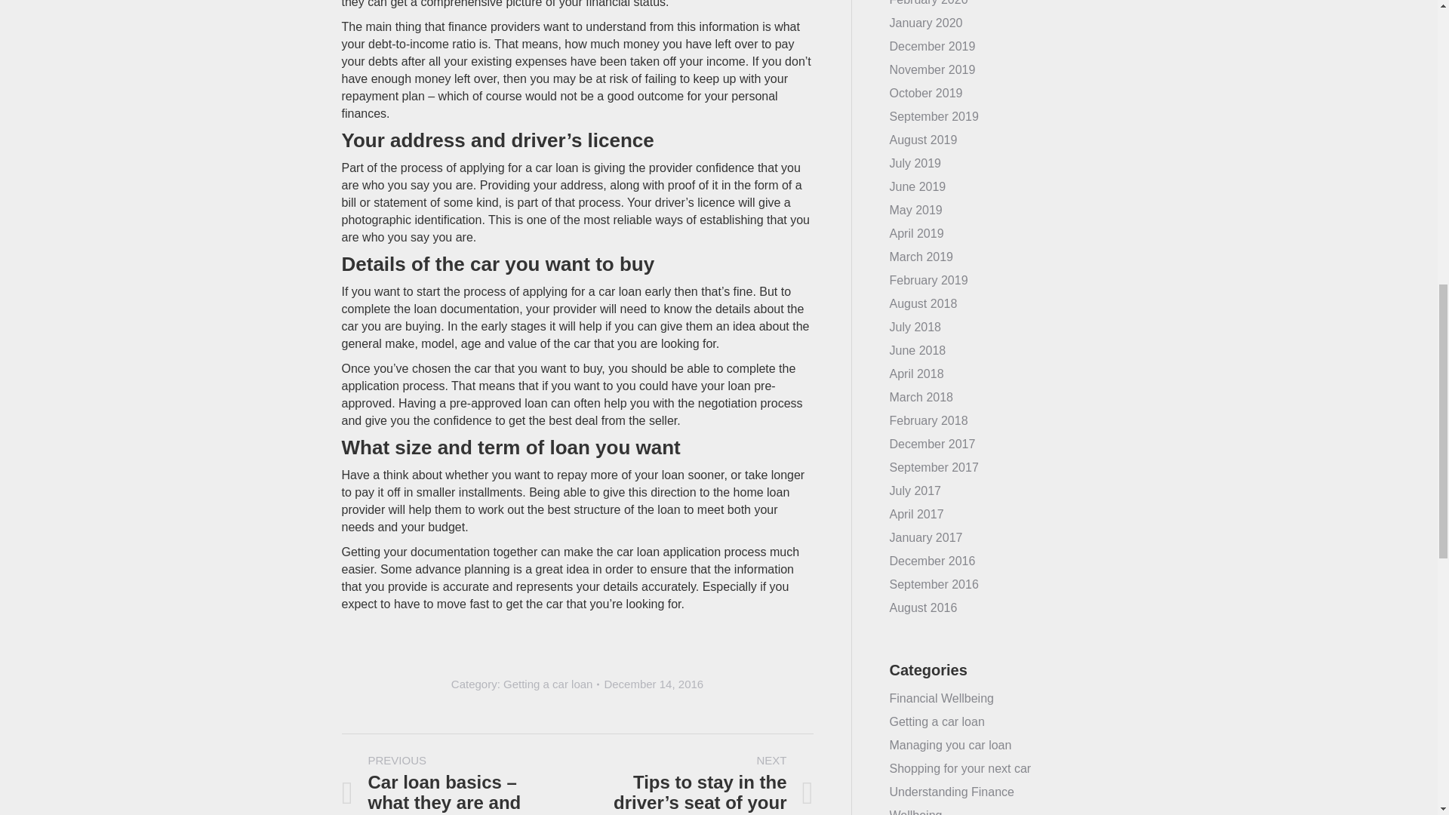 The height and width of the screenshot is (815, 1449). Describe the element at coordinates (548, 684) in the screenshot. I see `Getting a car loan` at that location.